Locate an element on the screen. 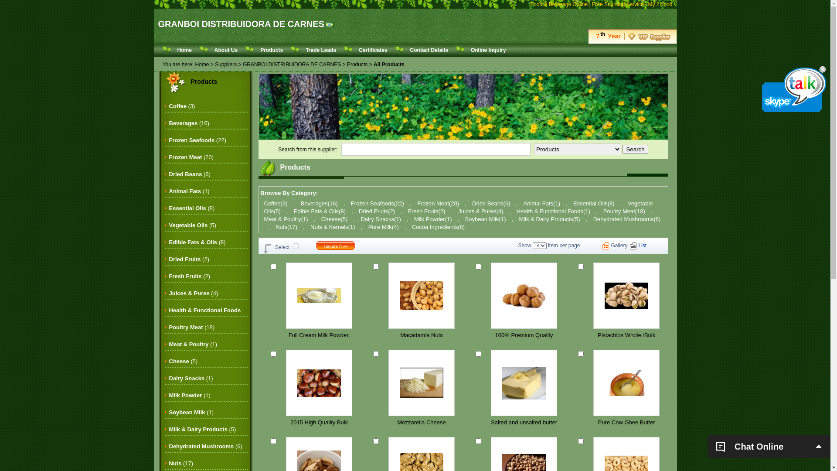 The height and width of the screenshot is (471, 837). 2022720 is located at coordinates (581, 441).